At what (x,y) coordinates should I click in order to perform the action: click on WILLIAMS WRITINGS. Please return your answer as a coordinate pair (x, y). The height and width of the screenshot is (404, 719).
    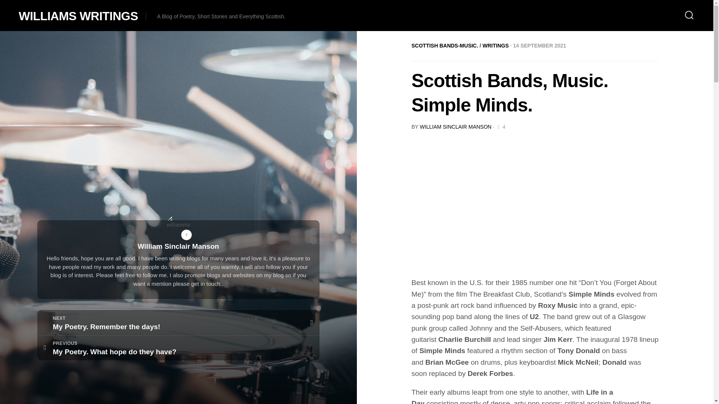
    Looking at the image, I should click on (78, 16).